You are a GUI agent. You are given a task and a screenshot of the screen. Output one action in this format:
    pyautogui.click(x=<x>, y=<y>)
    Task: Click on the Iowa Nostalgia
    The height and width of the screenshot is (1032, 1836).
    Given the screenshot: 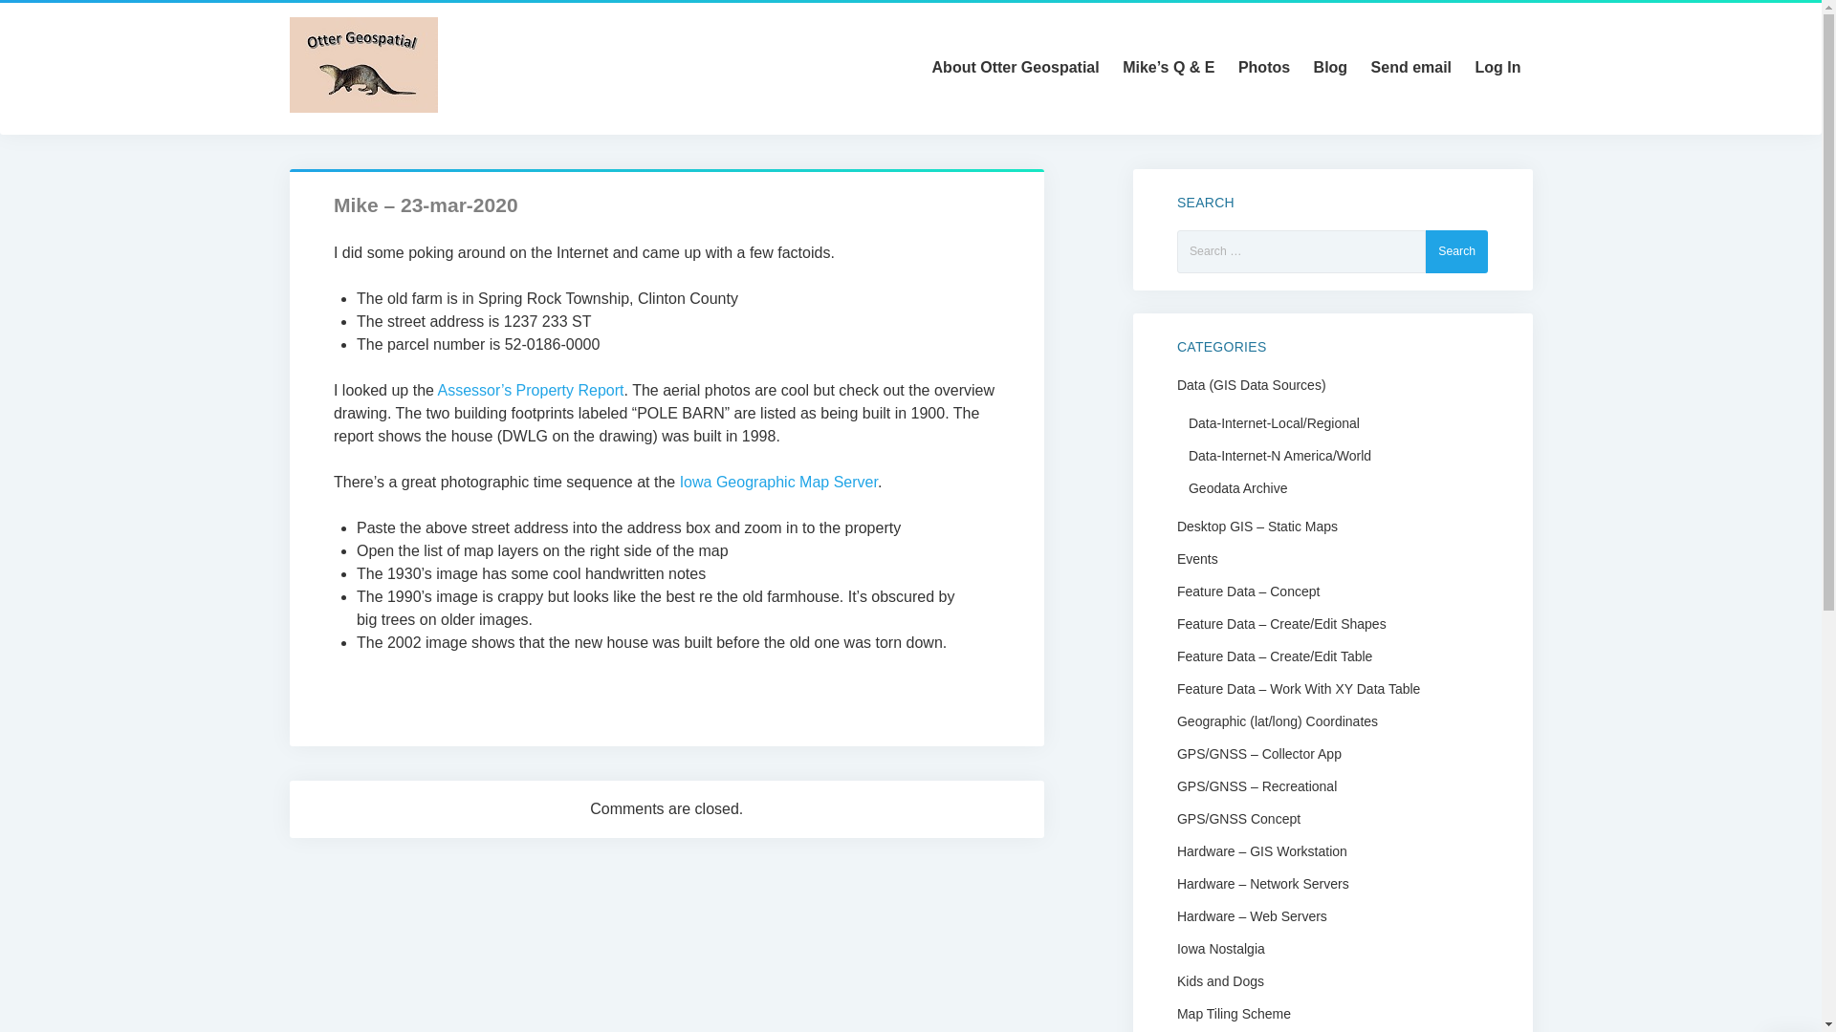 What is the action you would take?
    pyautogui.click(x=1220, y=948)
    